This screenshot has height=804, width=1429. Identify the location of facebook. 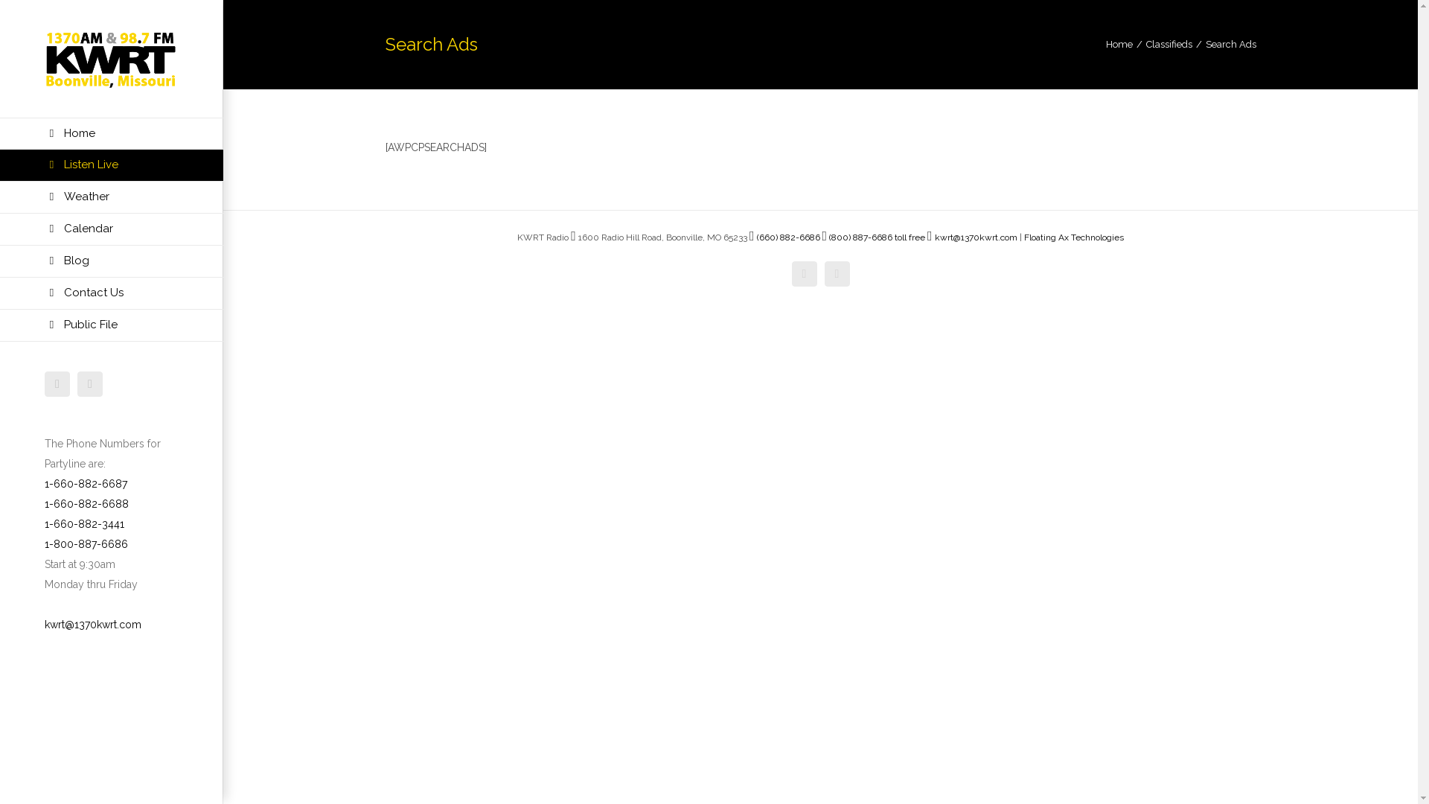
(57, 384).